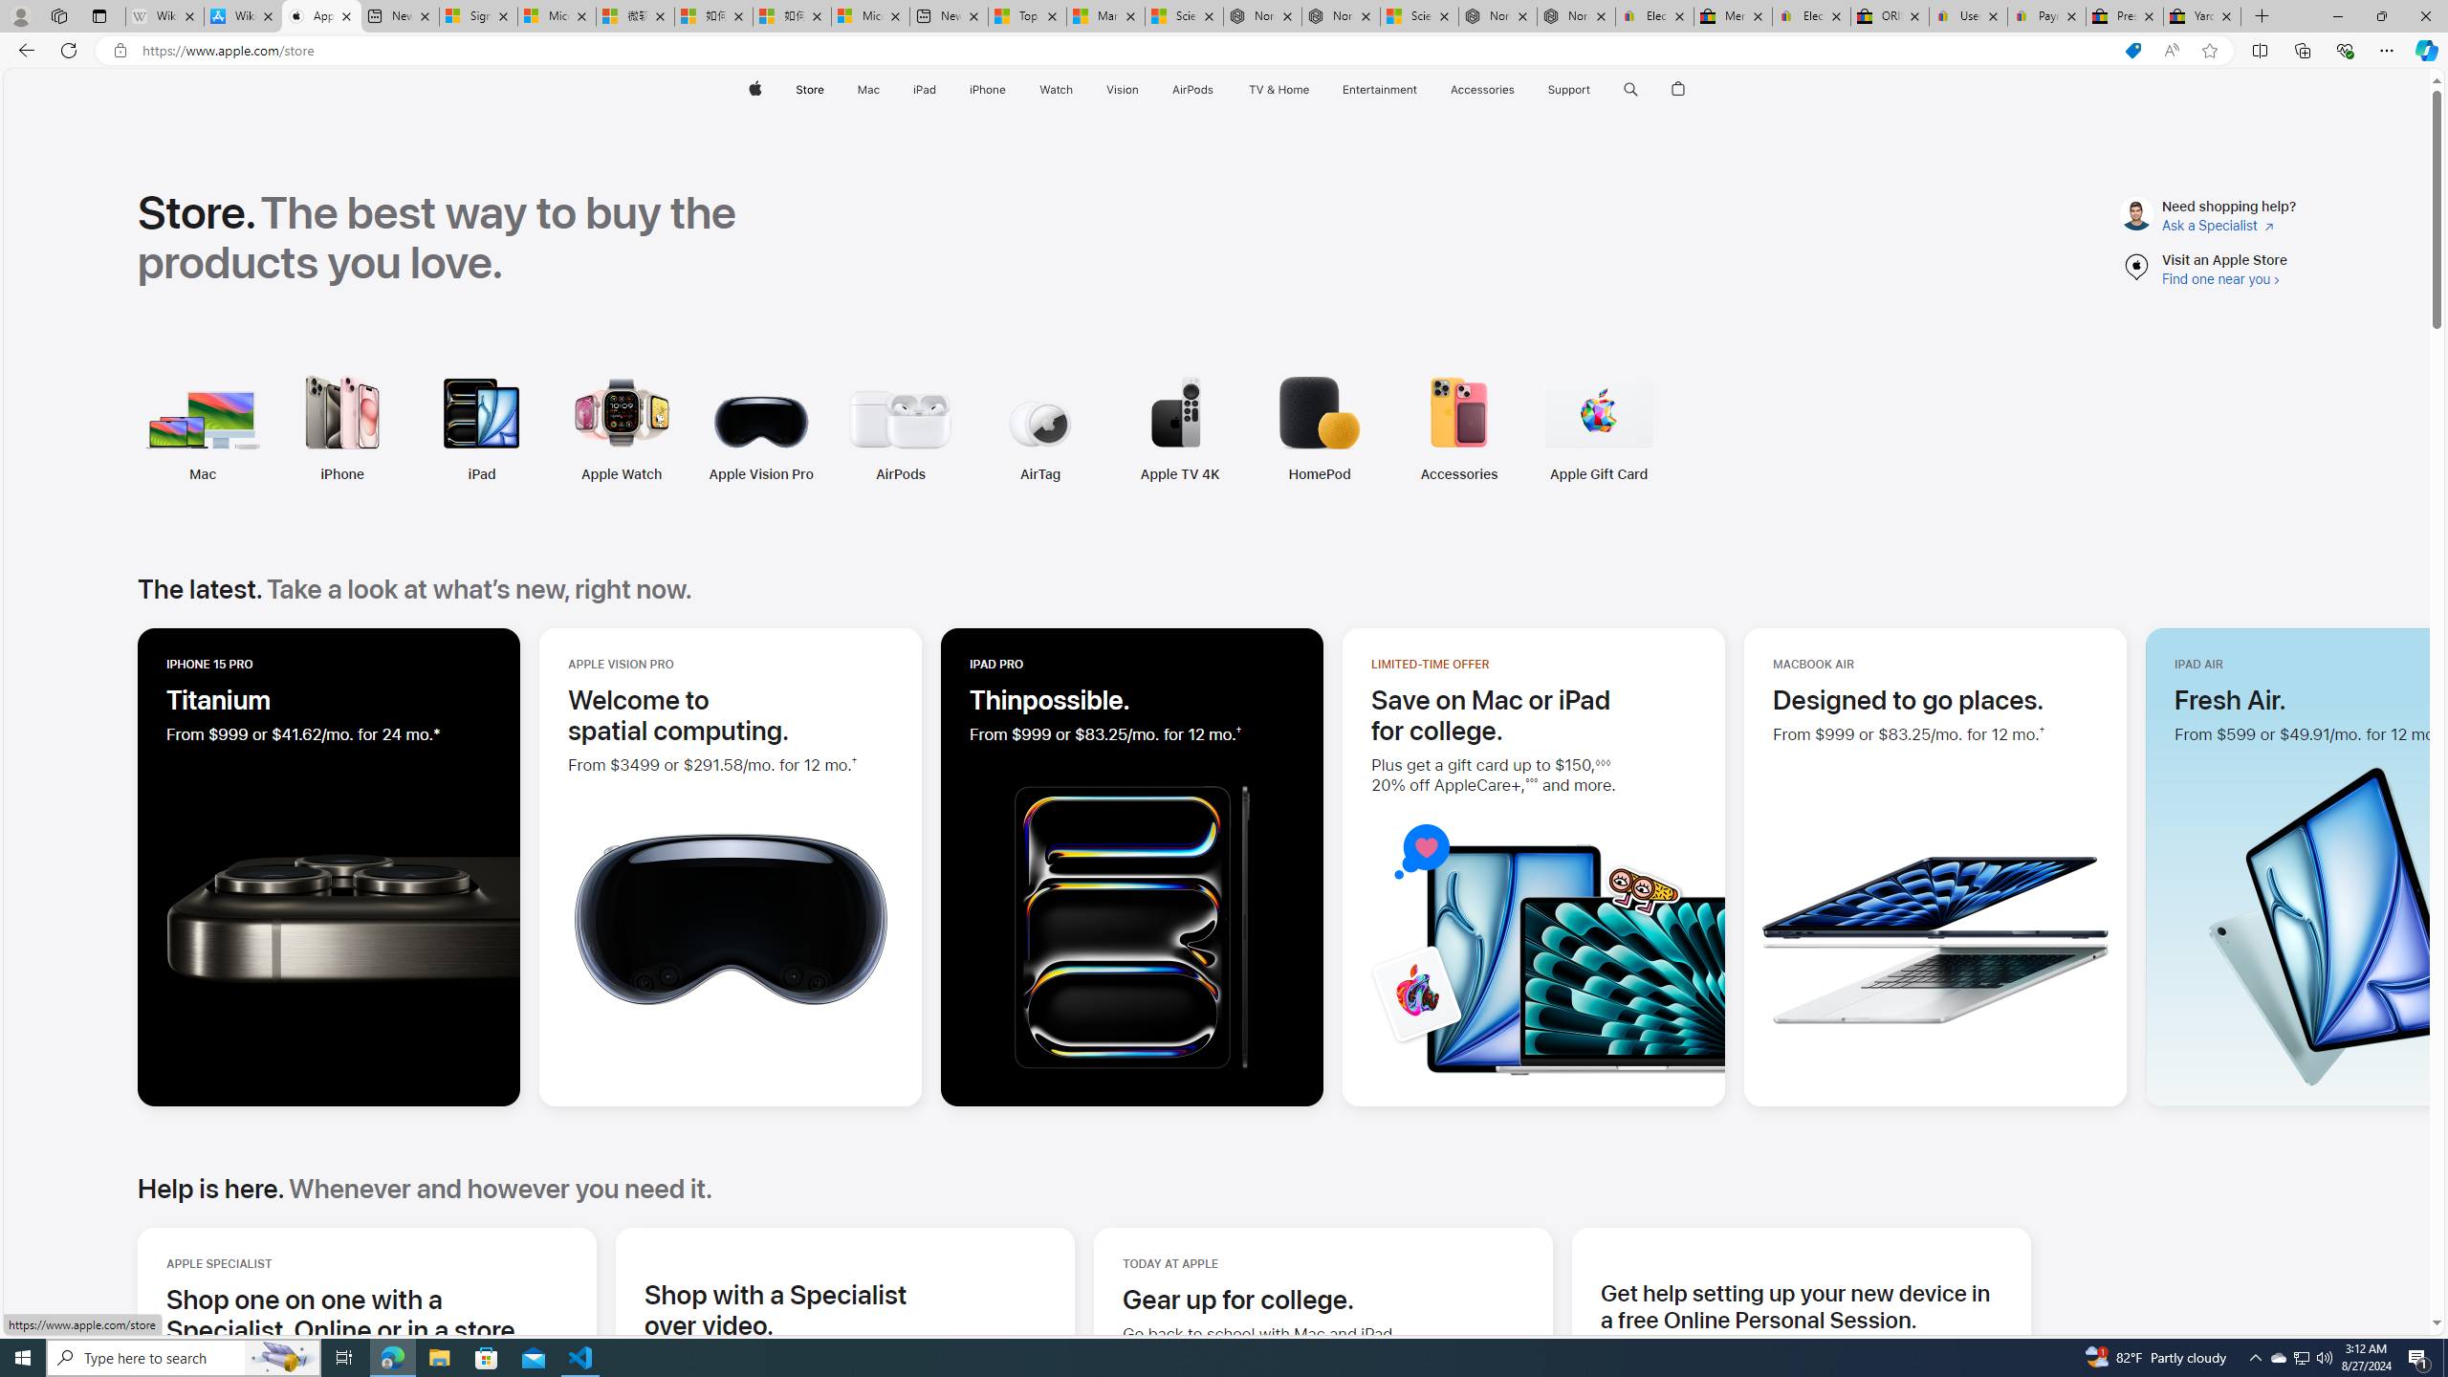  What do you see at coordinates (1968, 16) in the screenshot?
I see `User Privacy Notice | eBay` at bounding box center [1968, 16].